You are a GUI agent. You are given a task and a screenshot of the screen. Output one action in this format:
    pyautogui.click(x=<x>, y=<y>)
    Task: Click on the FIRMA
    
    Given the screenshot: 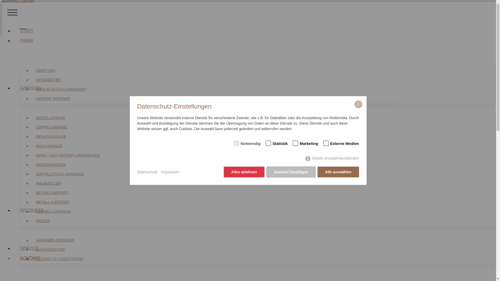 What is the action you would take?
    pyautogui.click(x=27, y=41)
    